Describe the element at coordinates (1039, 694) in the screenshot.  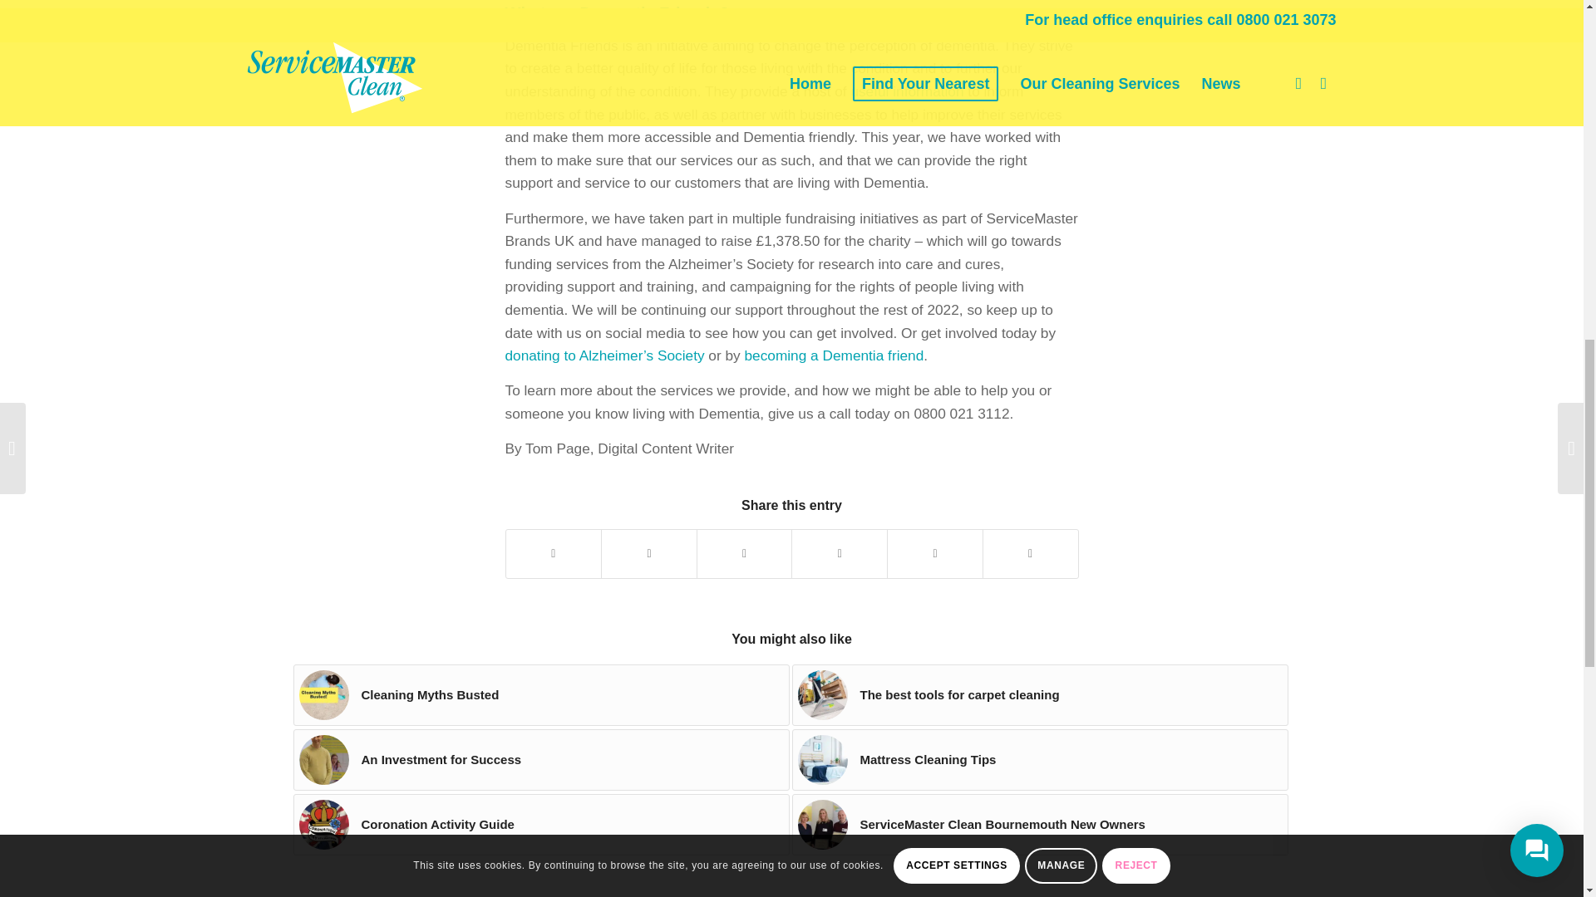
I see `The best tools for carpet cleaning` at that location.